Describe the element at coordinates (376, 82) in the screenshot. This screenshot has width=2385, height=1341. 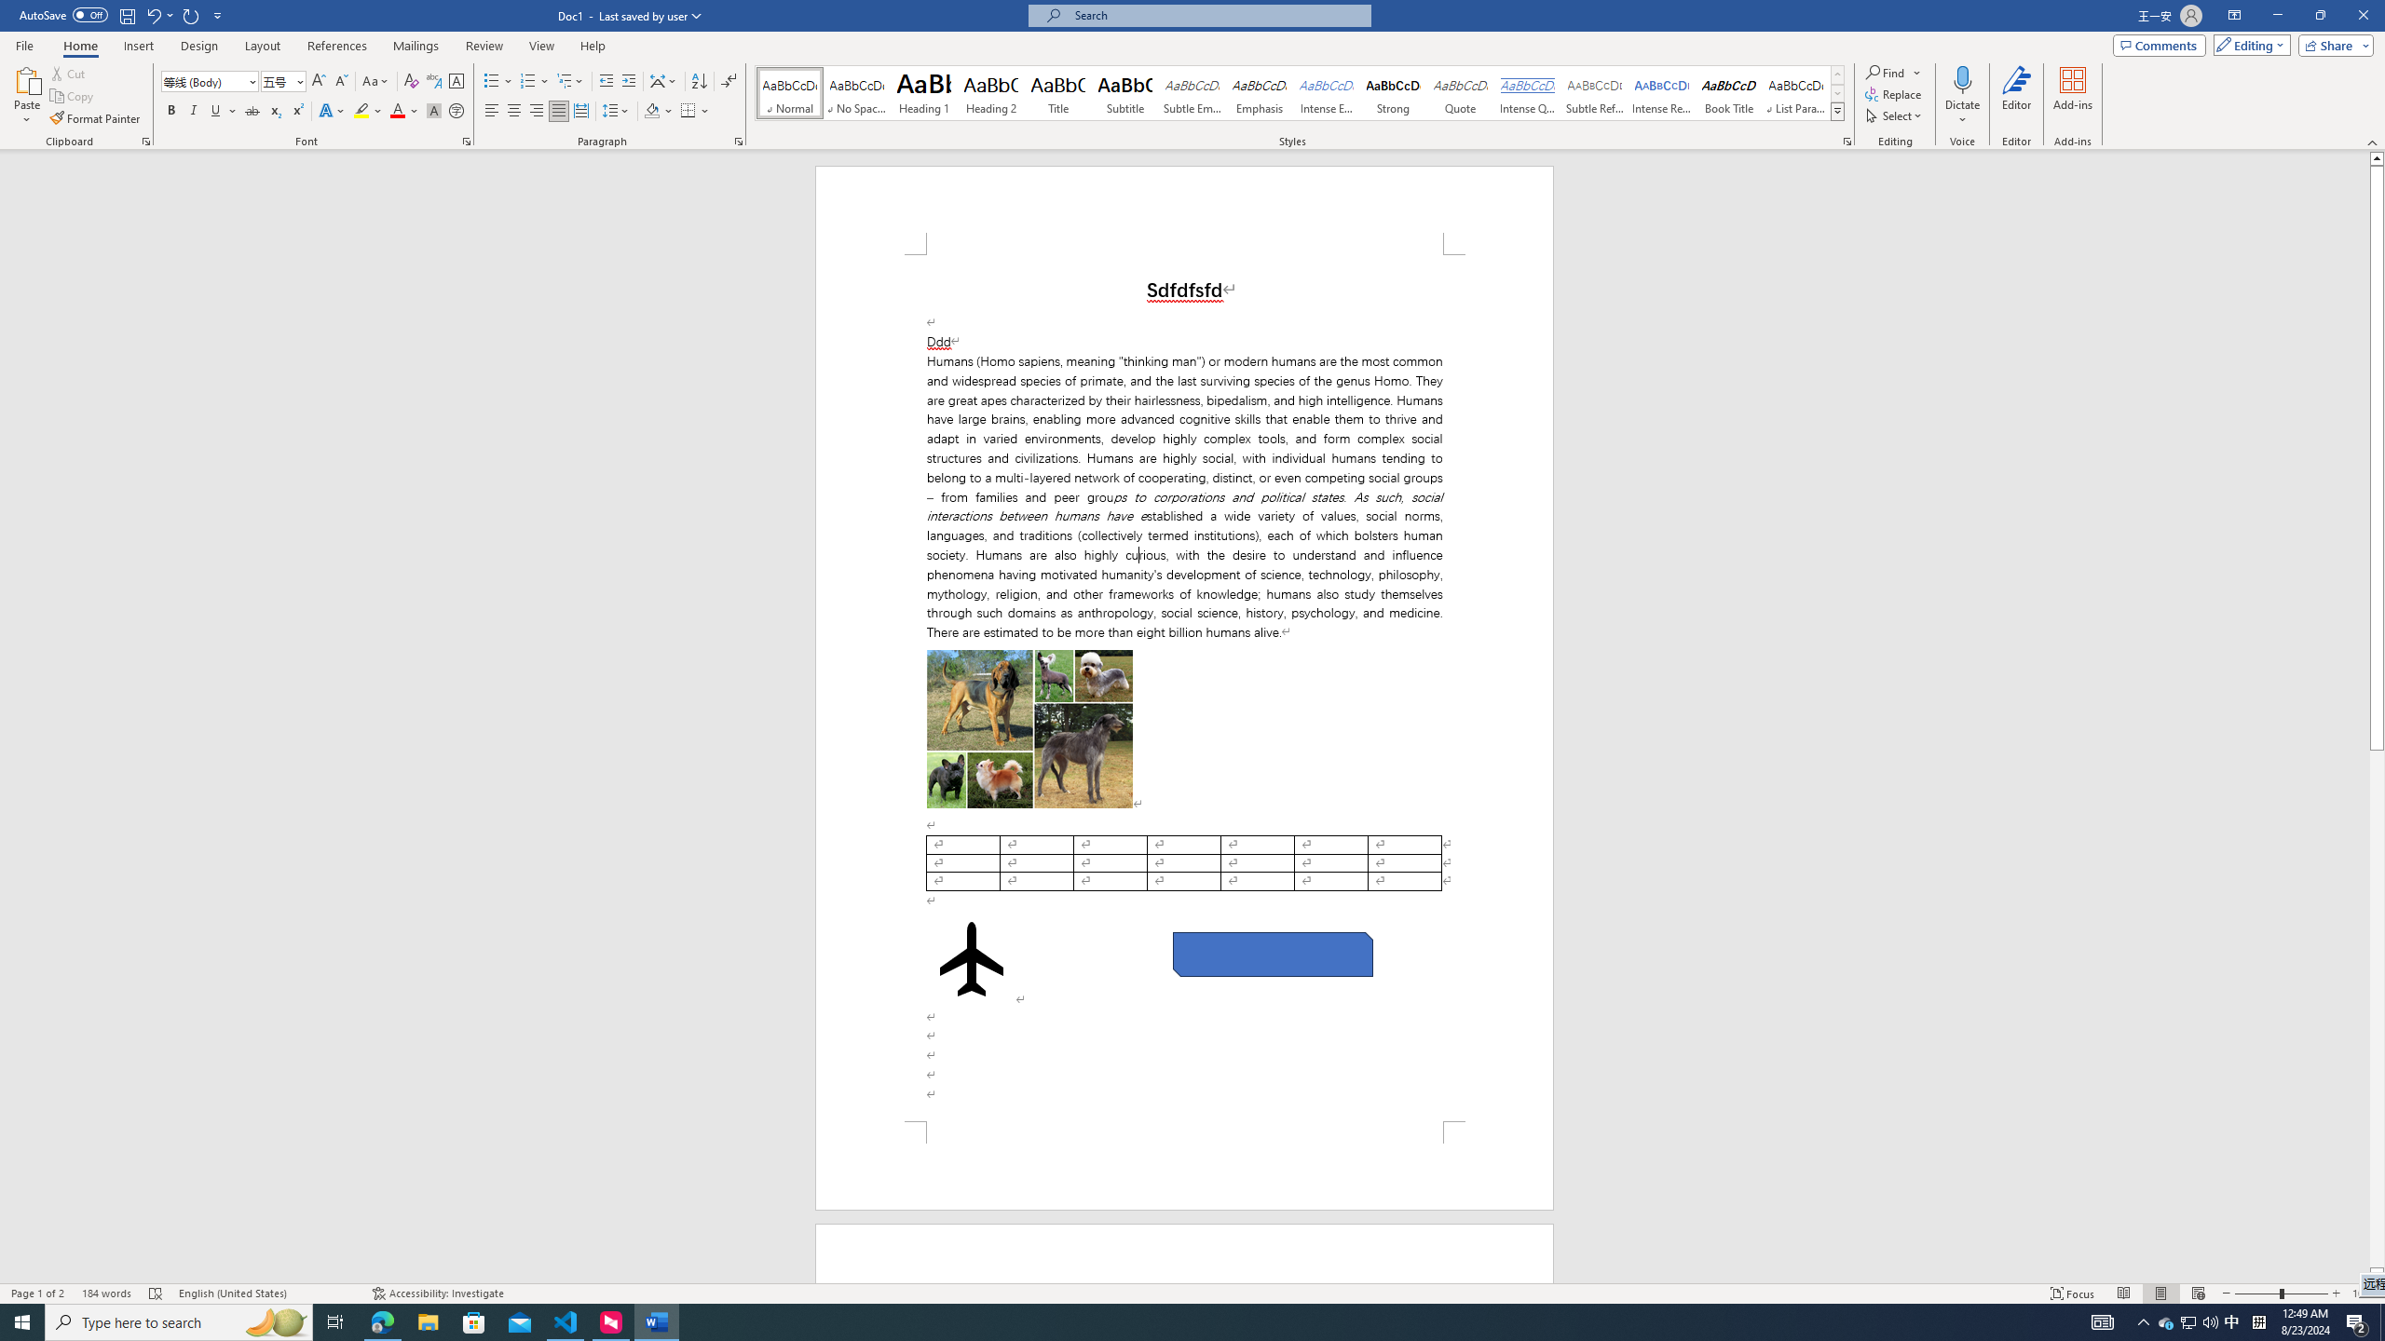
I see `Change Case` at that location.